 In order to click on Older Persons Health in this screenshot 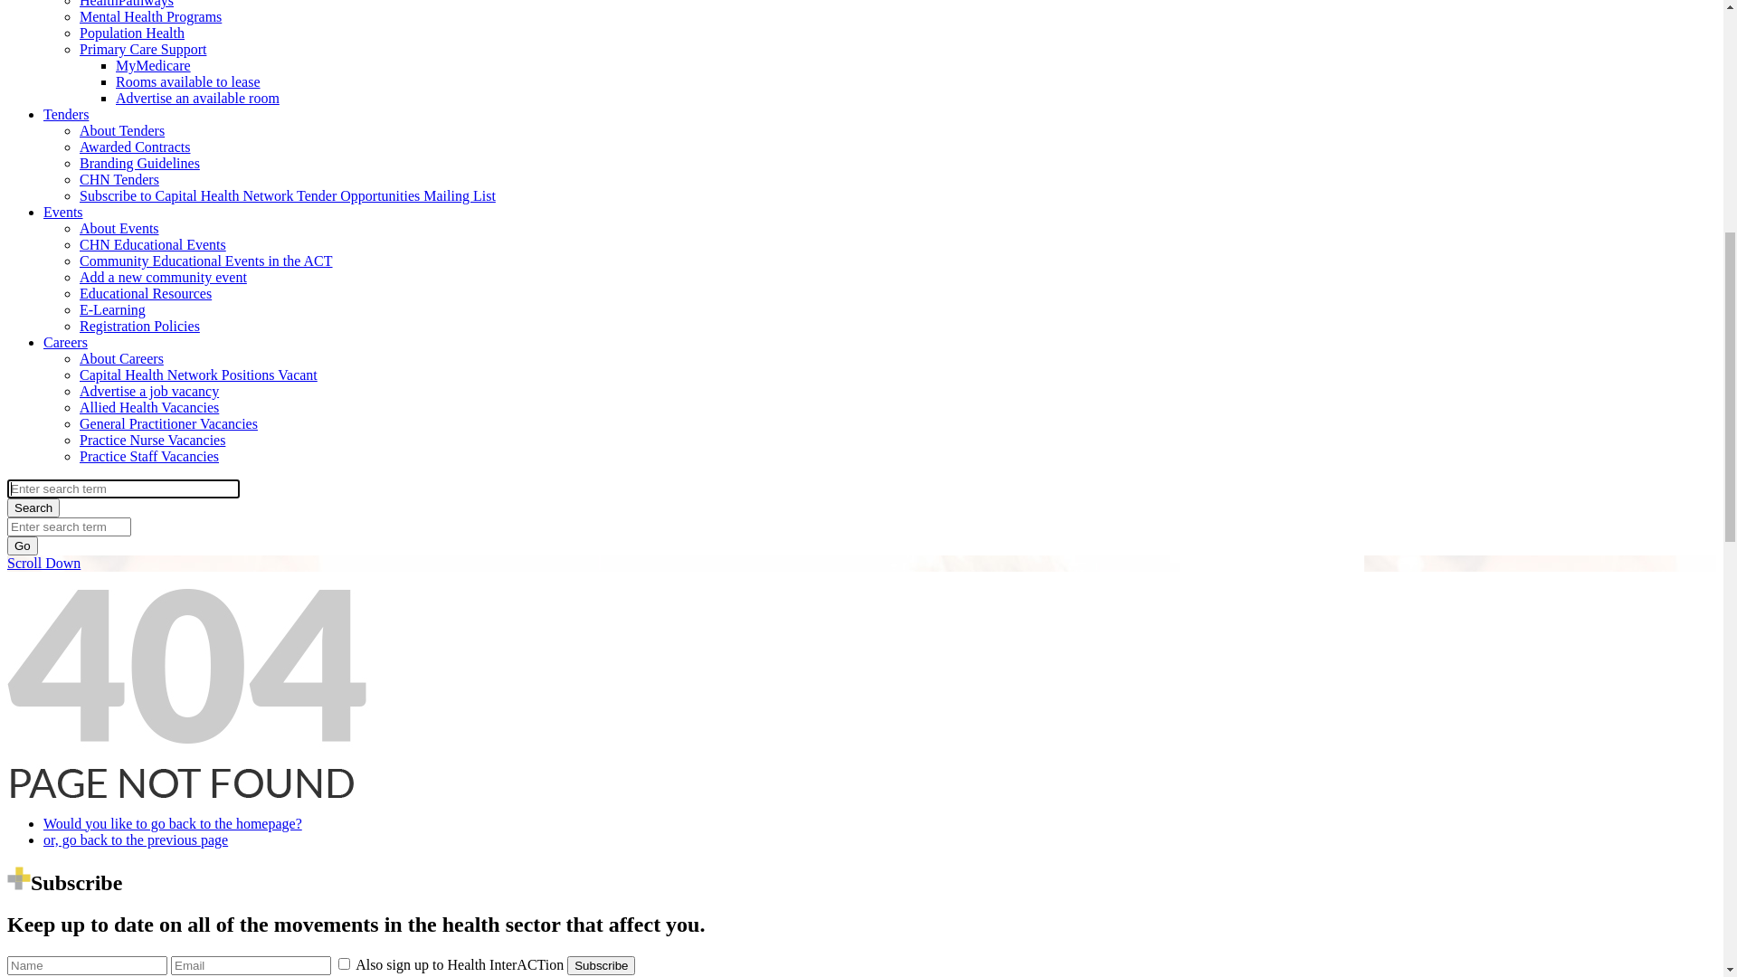, I will do `click(141, 561)`.